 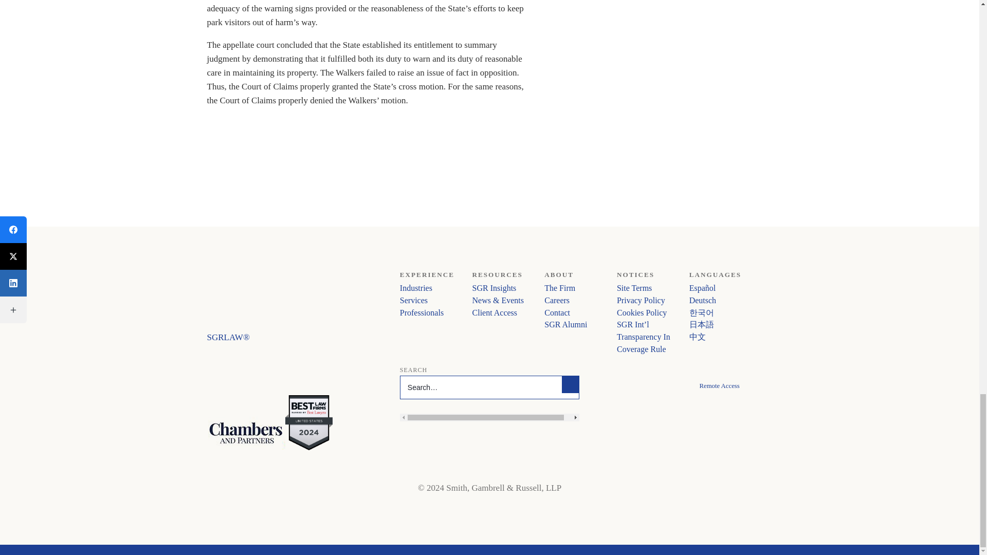 I want to click on Site Terms, so click(x=634, y=288).